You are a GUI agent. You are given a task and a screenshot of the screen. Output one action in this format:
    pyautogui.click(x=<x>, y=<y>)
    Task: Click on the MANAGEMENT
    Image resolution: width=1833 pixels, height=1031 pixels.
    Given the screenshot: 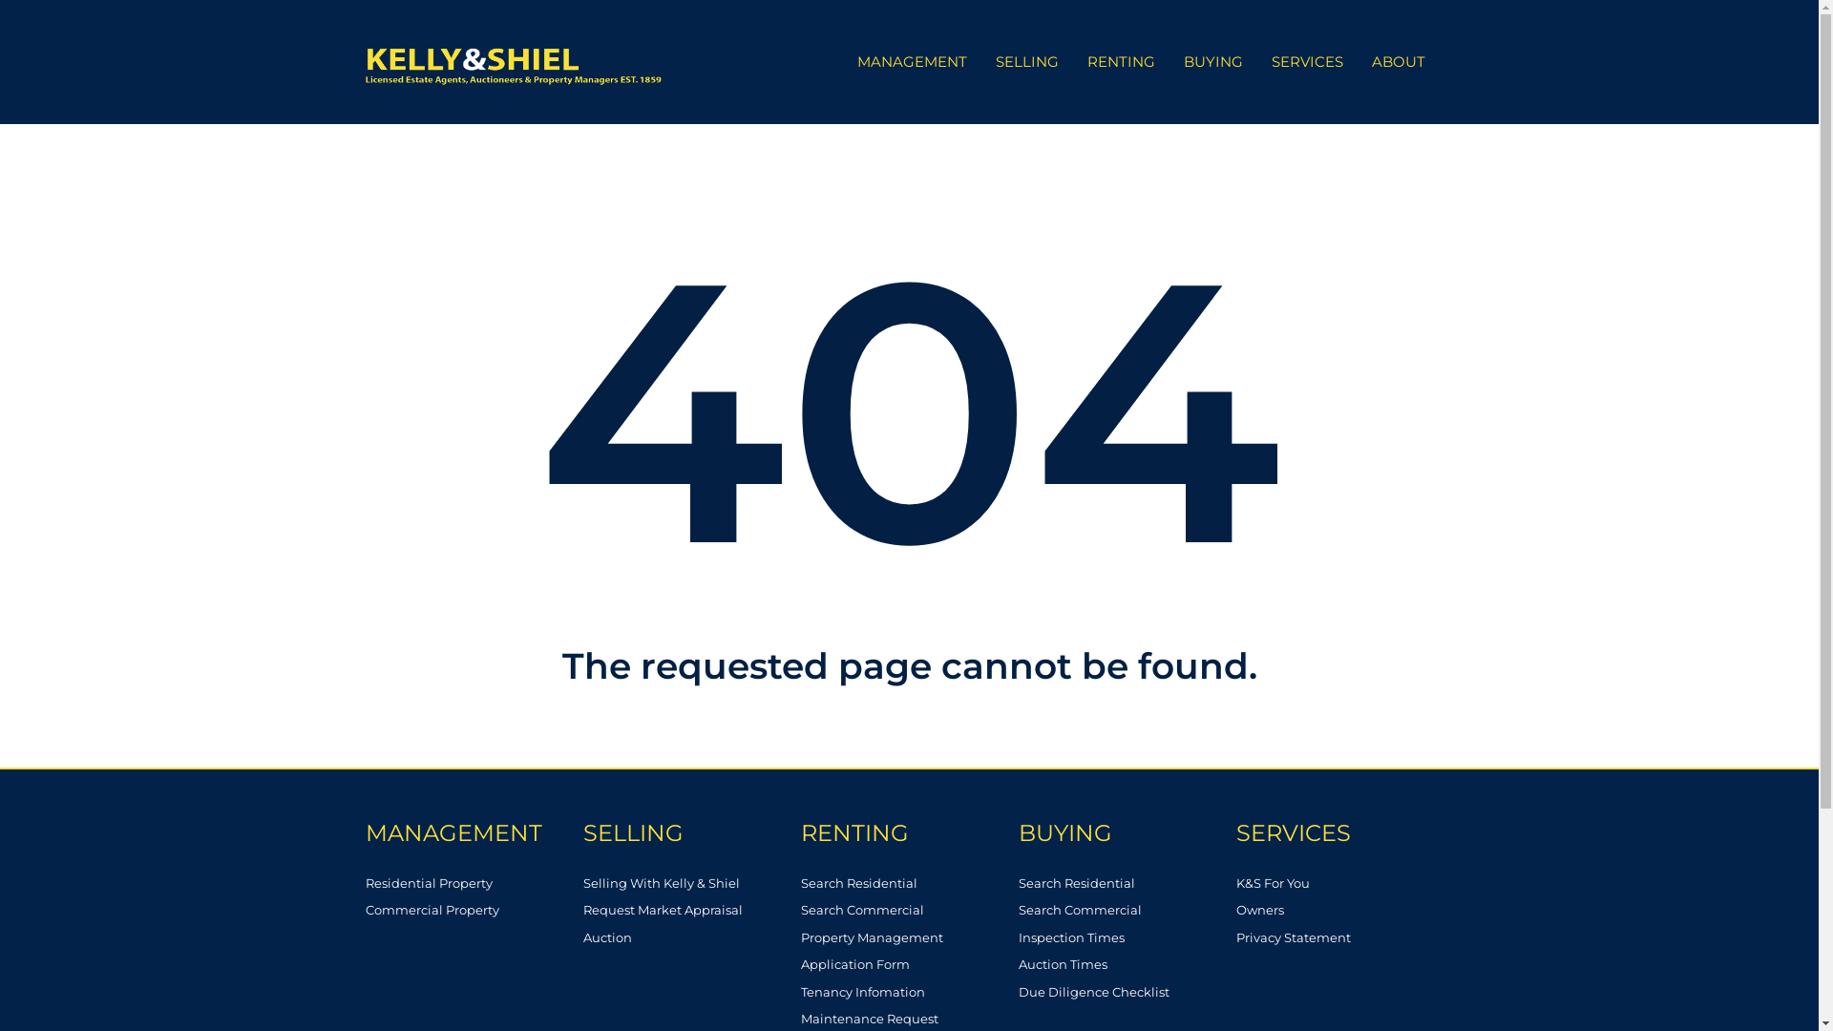 What is the action you would take?
    pyautogui.click(x=474, y=833)
    